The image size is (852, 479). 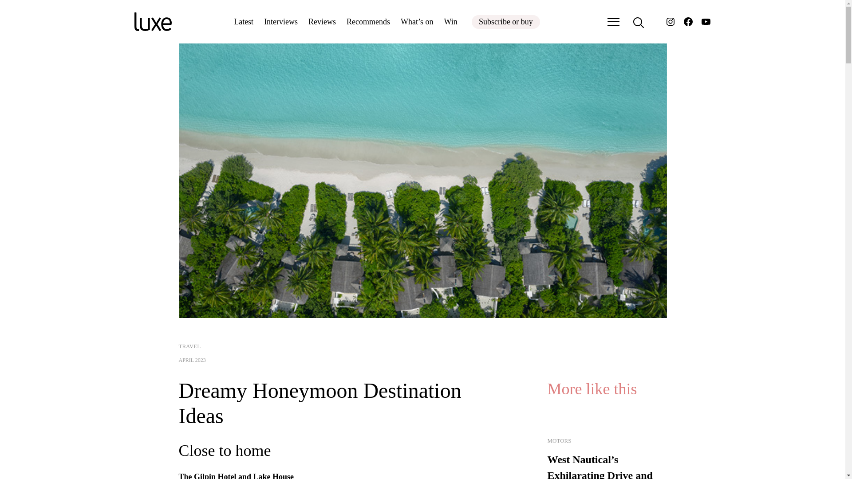 I want to click on YouTube, so click(x=706, y=21).